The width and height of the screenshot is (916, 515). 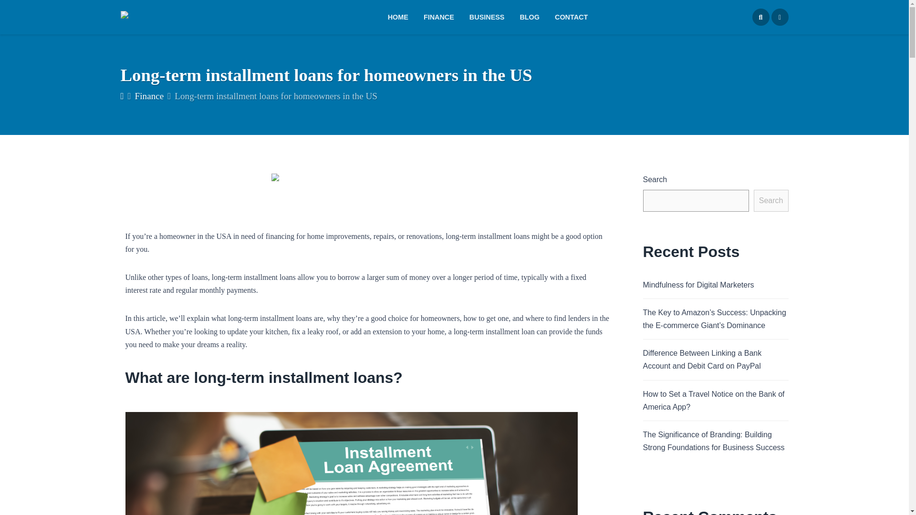 I want to click on BUSINESS, so click(x=487, y=17).